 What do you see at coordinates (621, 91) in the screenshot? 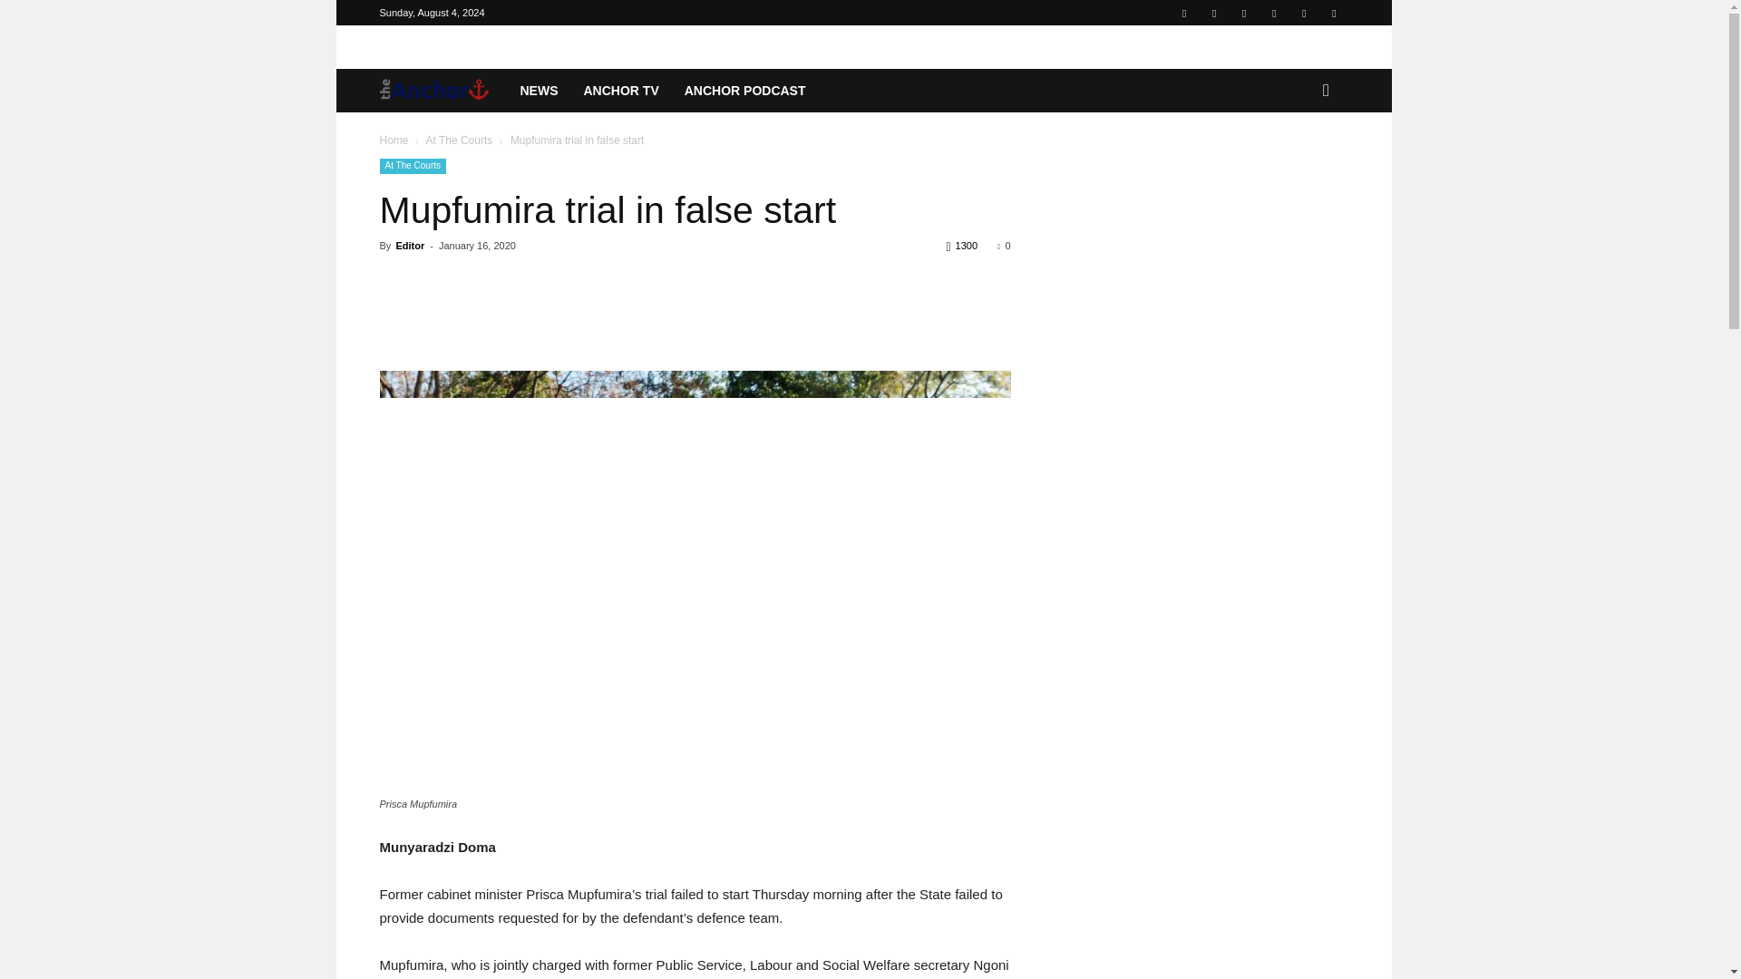
I see `ANCHOR TV` at bounding box center [621, 91].